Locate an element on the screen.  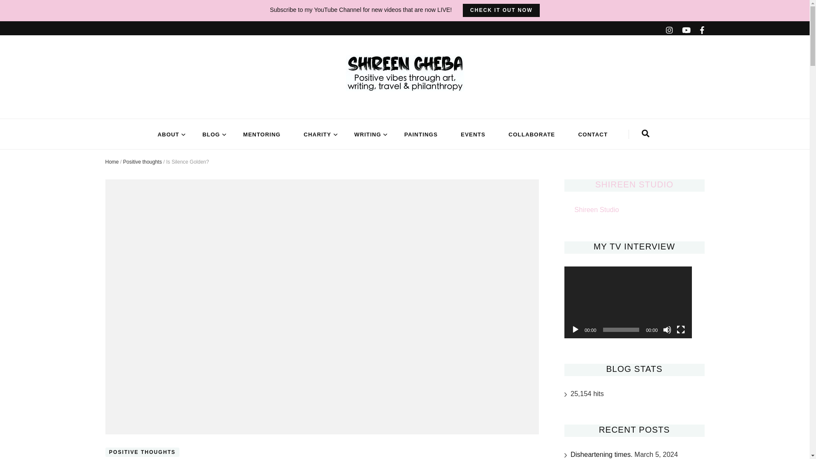
WRITING is located at coordinates (367, 134).